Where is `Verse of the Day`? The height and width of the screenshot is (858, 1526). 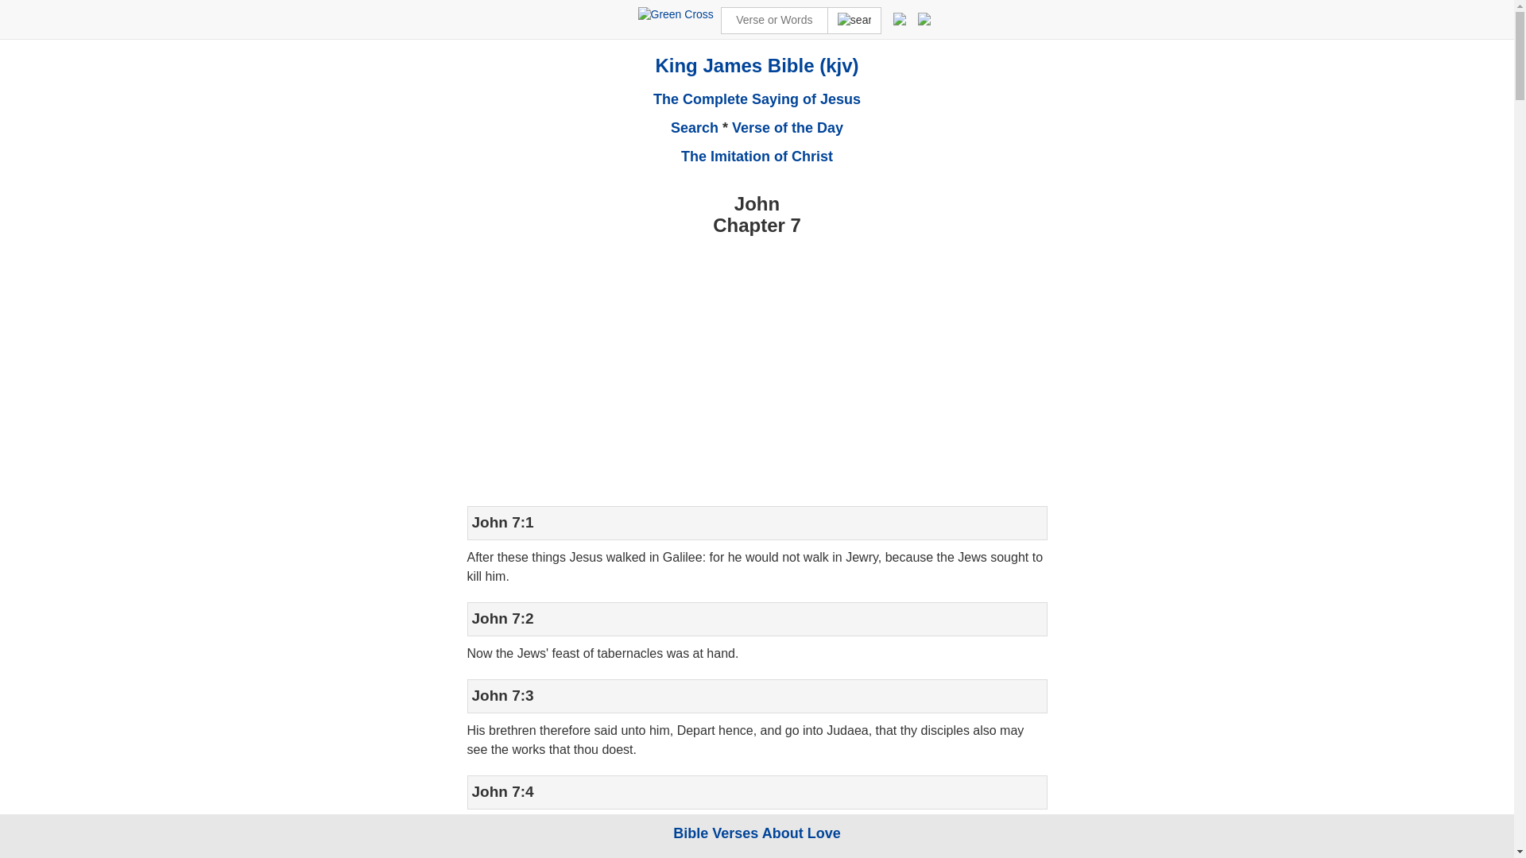 Verse of the Day is located at coordinates (788, 127).